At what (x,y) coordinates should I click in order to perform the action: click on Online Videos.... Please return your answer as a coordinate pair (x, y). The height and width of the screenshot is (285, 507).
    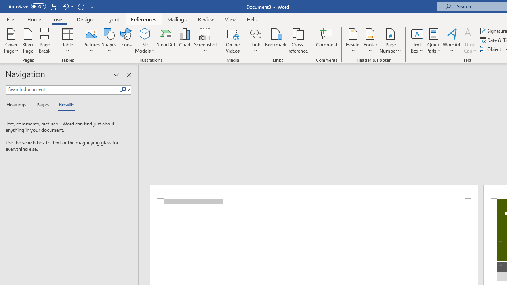
    Looking at the image, I should click on (233, 40).